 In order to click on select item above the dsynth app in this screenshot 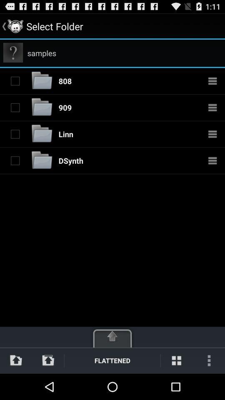, I will do `click(66, 134)`.